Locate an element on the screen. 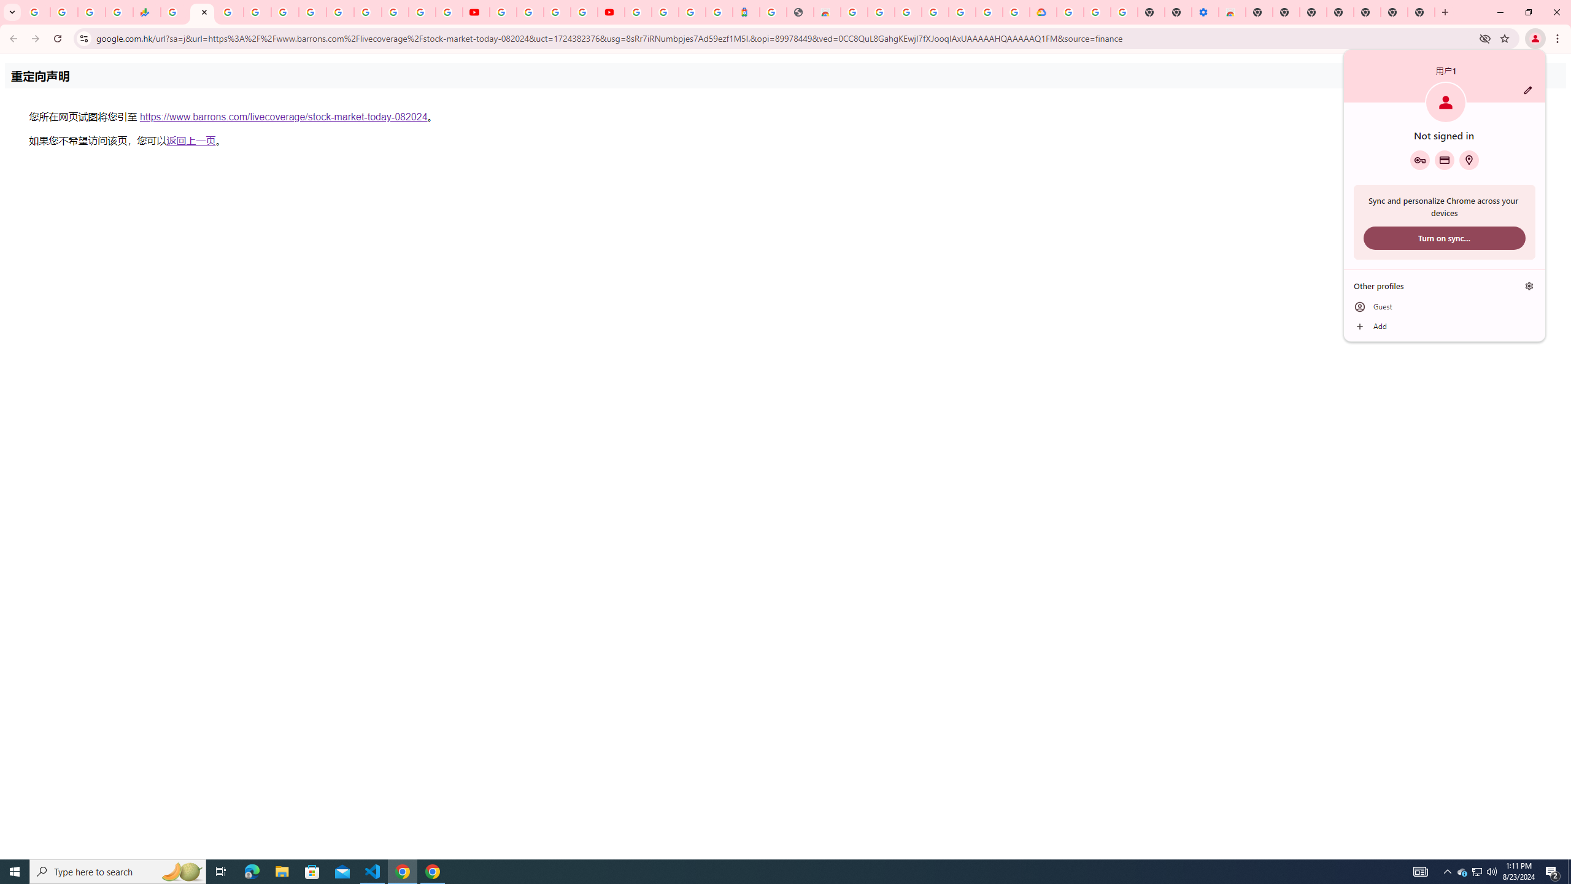 This screenshot has height=884, width=1571. Notification Chevron is located at coordinates (1447, 872).